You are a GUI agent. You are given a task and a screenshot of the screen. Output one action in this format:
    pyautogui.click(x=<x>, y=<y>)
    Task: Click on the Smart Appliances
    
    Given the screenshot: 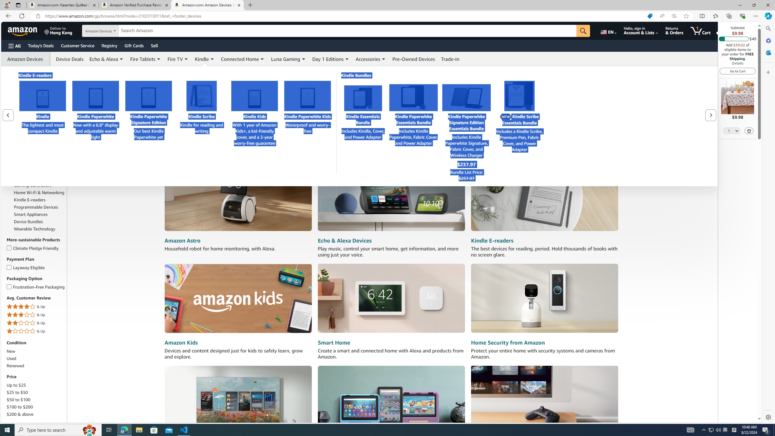 What is the action you would take?
    pyautogui.click(x=39, y=214)
    